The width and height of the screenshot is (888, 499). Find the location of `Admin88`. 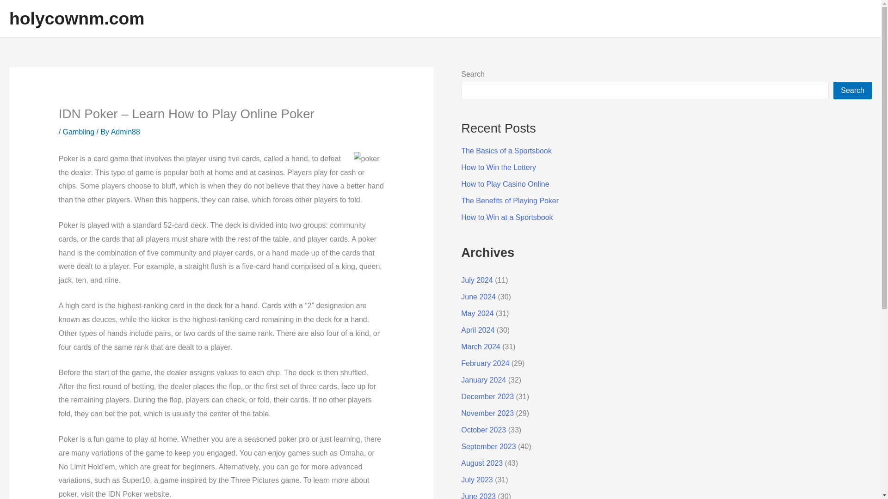

Admin88 is located at coordinates (126, 131).